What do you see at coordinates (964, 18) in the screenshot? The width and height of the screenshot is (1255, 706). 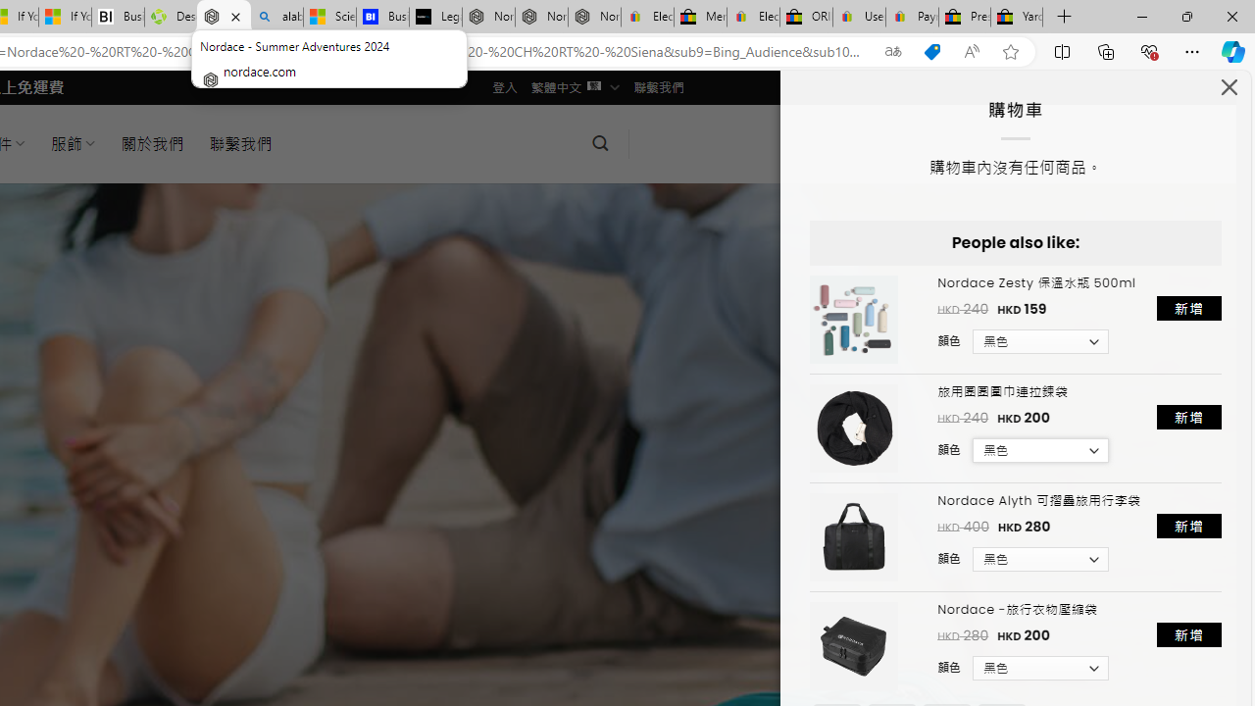 I see `Press Room - eBay Inc.` at bounding box center [964, 18].